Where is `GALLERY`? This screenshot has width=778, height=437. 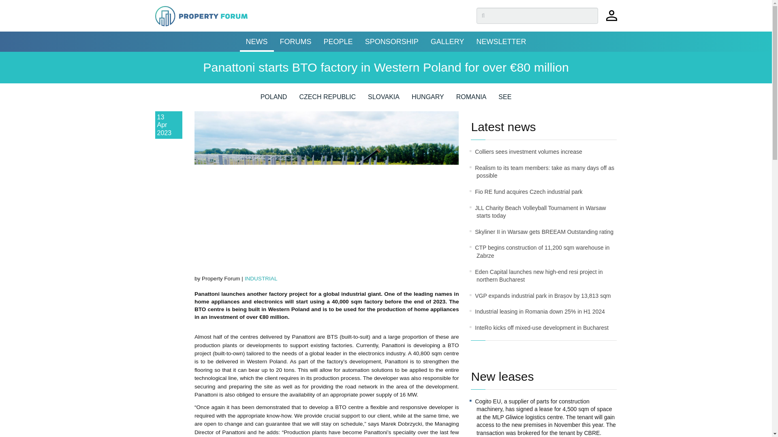 GALLERY is located at coordinates (447, 41).